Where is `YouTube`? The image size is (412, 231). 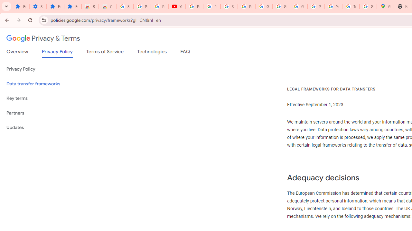
YouTube is located at coordinates (177, 6).